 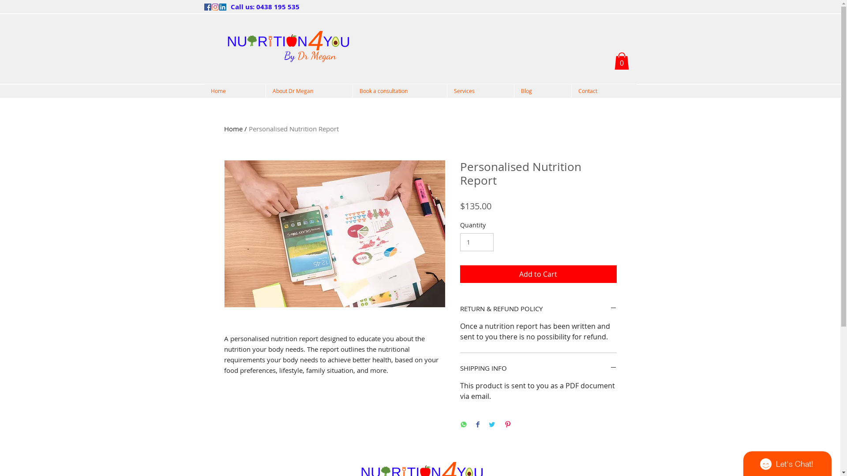 What do you see at coordinates (621, 61) in the screenshot?
I see `0` at bounding box center [621, 61].